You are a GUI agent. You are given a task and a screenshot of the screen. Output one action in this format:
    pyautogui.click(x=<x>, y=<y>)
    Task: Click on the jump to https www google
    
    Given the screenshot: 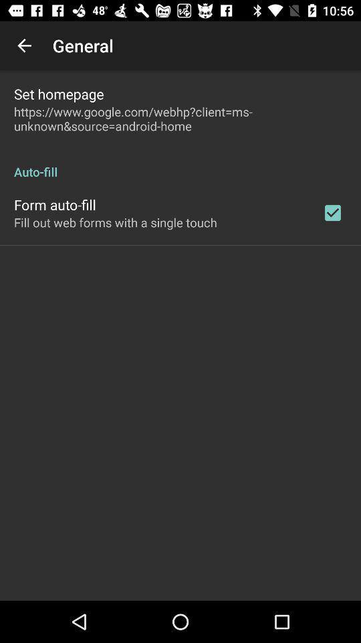 What is the action you would take?
    pyautogui.click(x=180, y=119)
    